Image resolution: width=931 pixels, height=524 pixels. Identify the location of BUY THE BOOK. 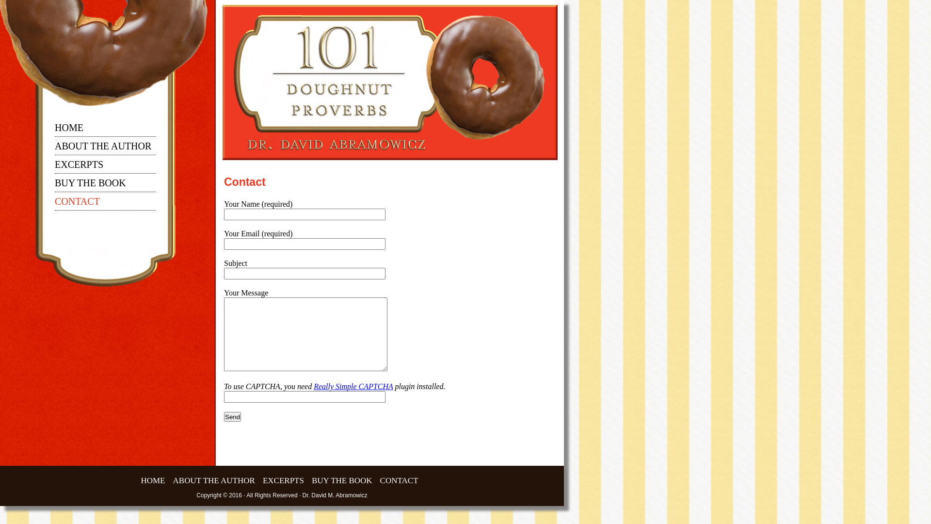
(342, 482).